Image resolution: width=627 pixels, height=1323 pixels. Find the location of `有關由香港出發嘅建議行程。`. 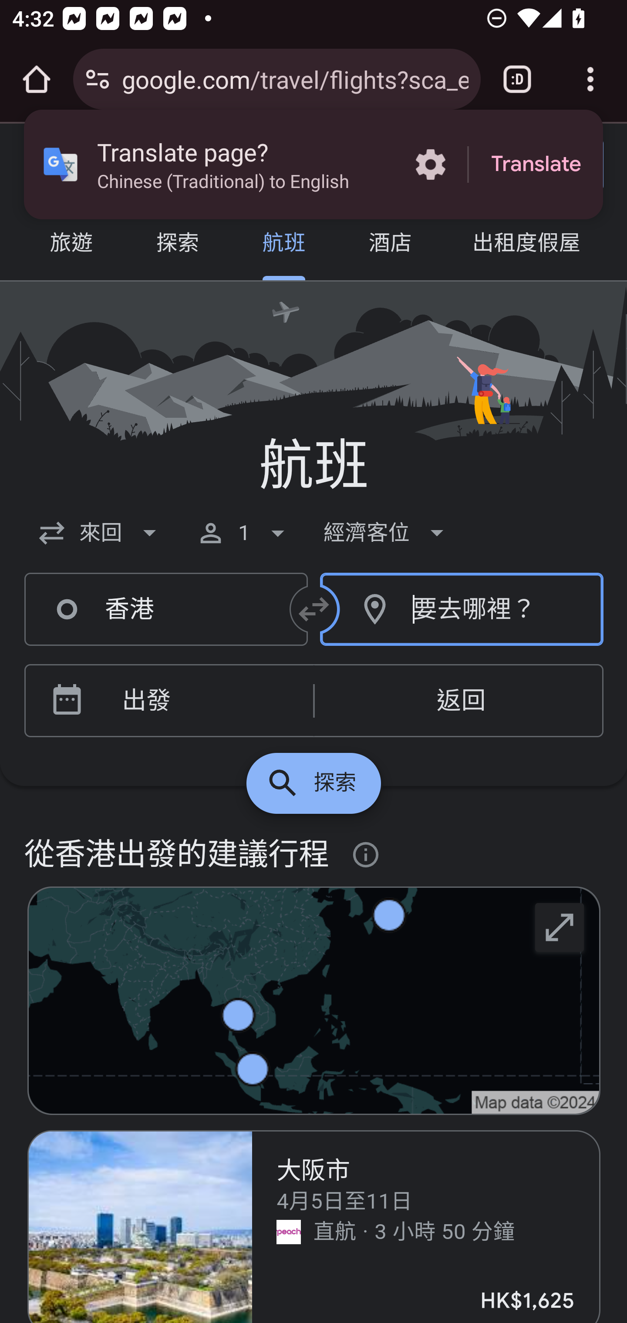

有關由香港出發嘅建議行程。 is located at coordinates (366, 855).